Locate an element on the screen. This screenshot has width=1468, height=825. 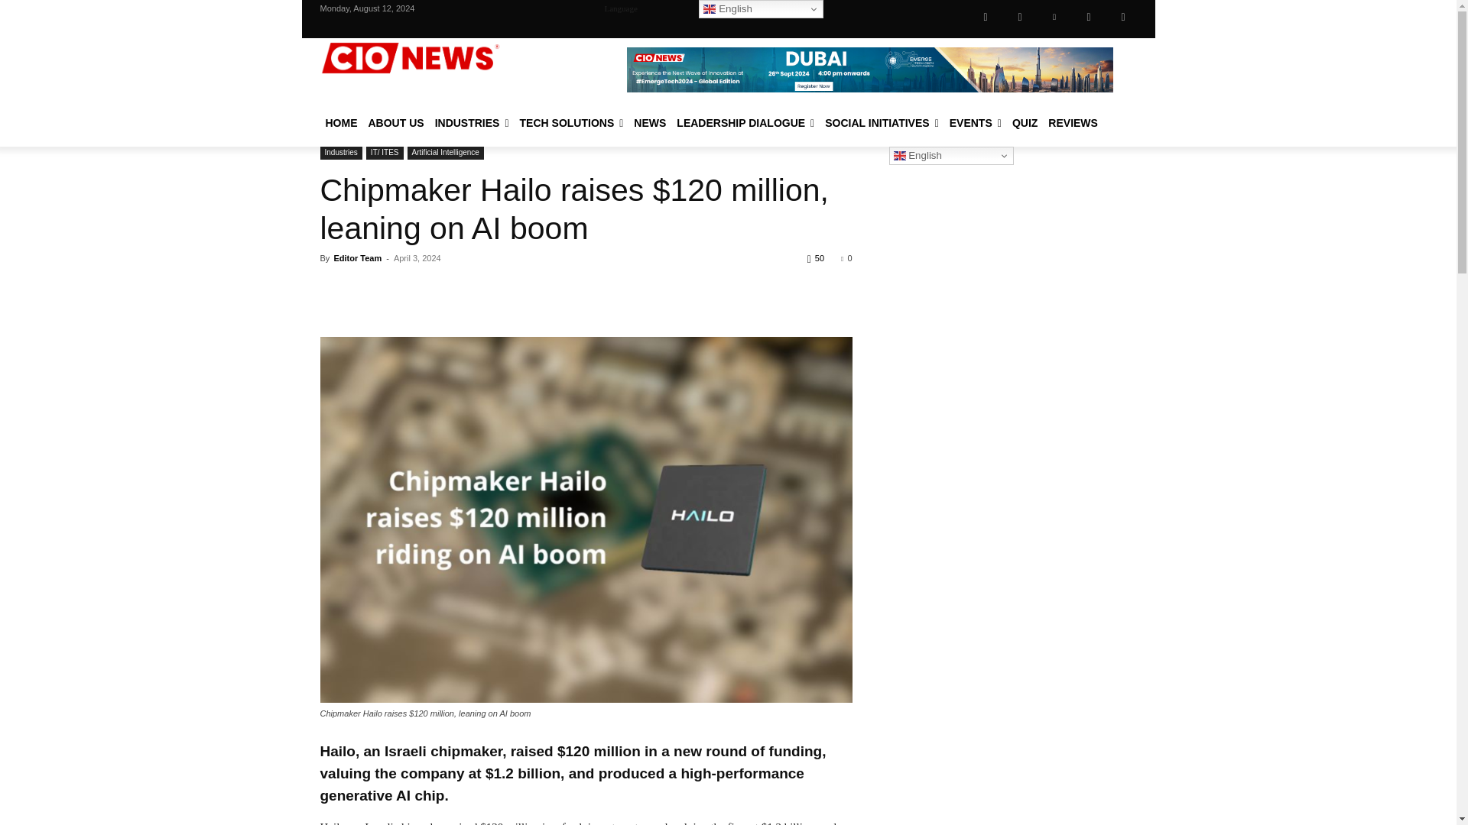
Twitter is located at coordinates (1088, 17).